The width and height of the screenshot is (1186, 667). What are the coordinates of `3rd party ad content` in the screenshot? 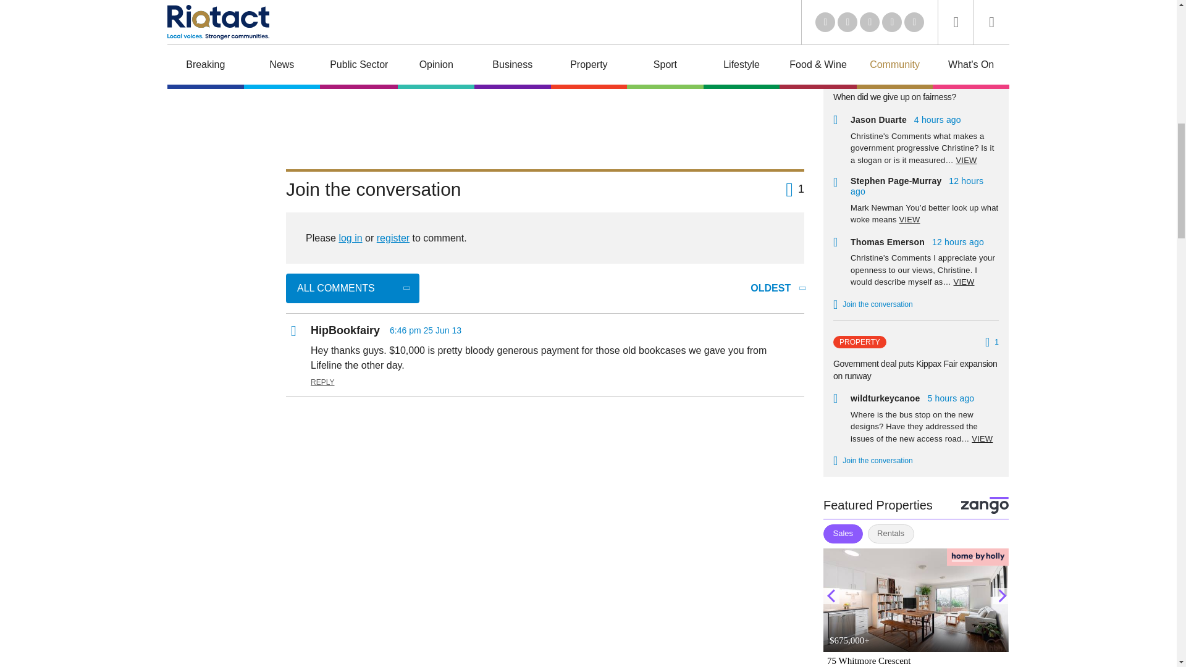 It's located at (545, 121).